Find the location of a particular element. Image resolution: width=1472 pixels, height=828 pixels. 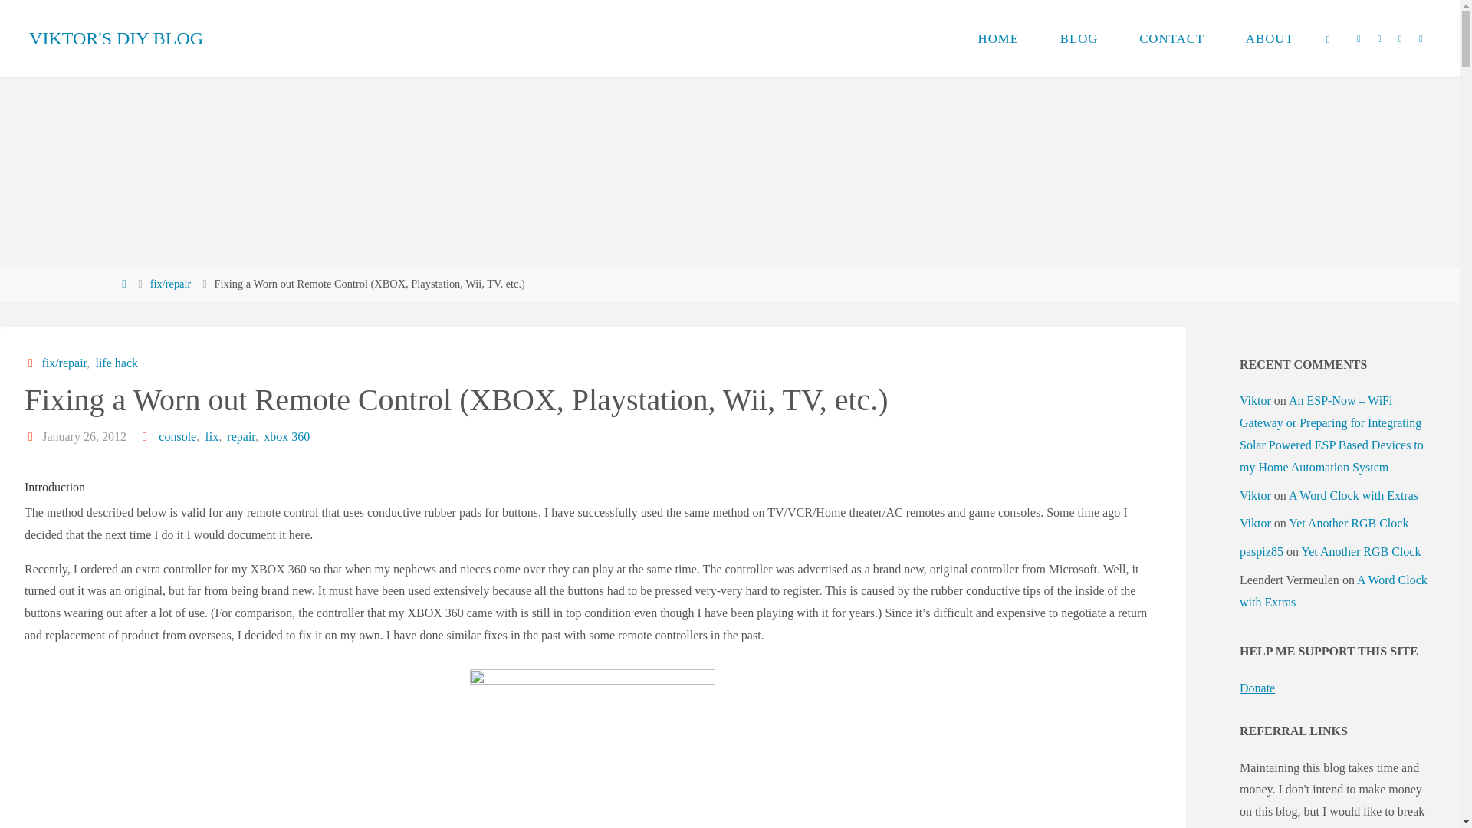

Categories is located at coordinates (32, 363).